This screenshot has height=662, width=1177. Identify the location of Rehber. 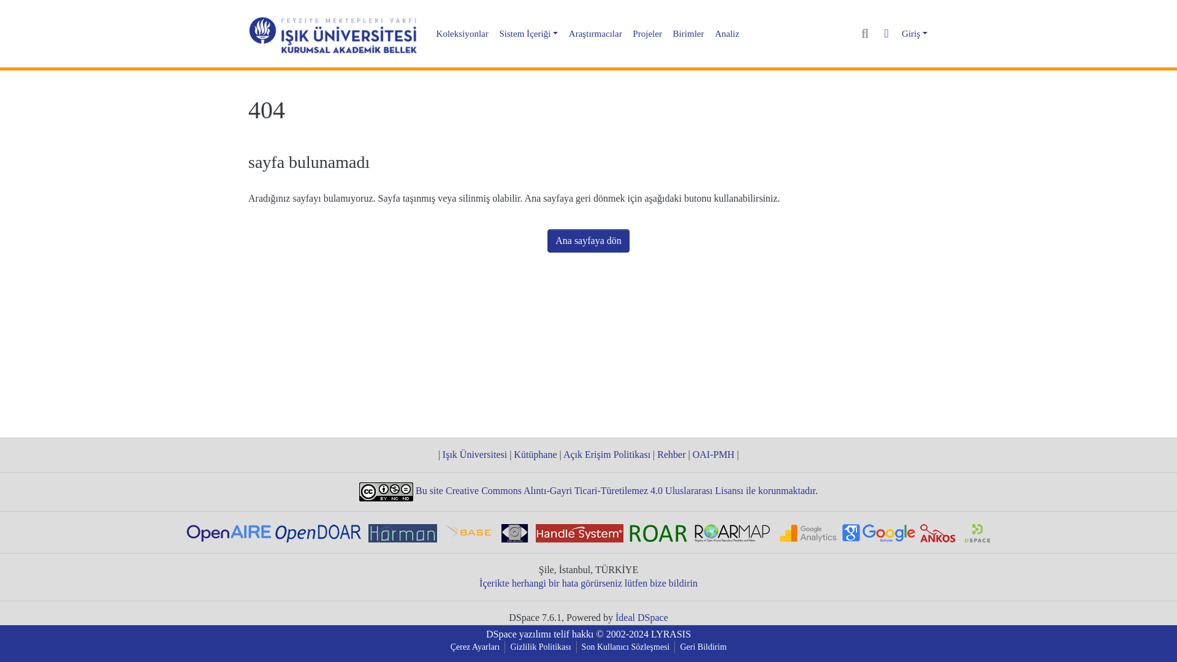
(671, 454).